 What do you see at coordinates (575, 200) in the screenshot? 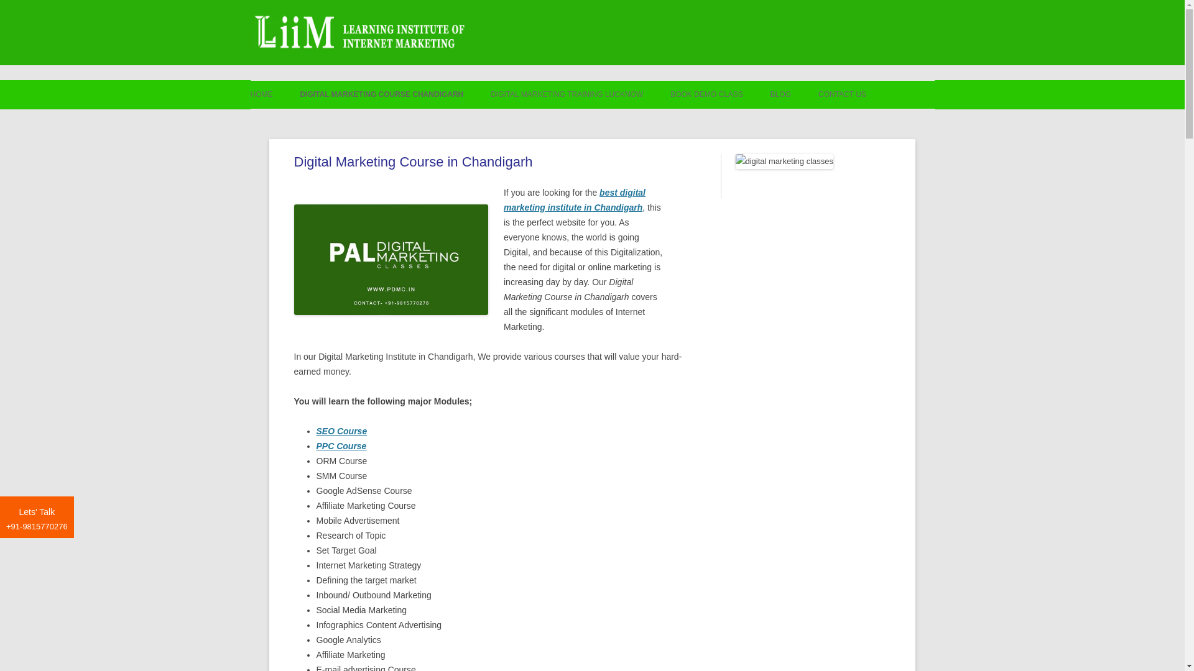
I see `best digital marketing institute in Chandigarh` at bounding box center [575, 200].